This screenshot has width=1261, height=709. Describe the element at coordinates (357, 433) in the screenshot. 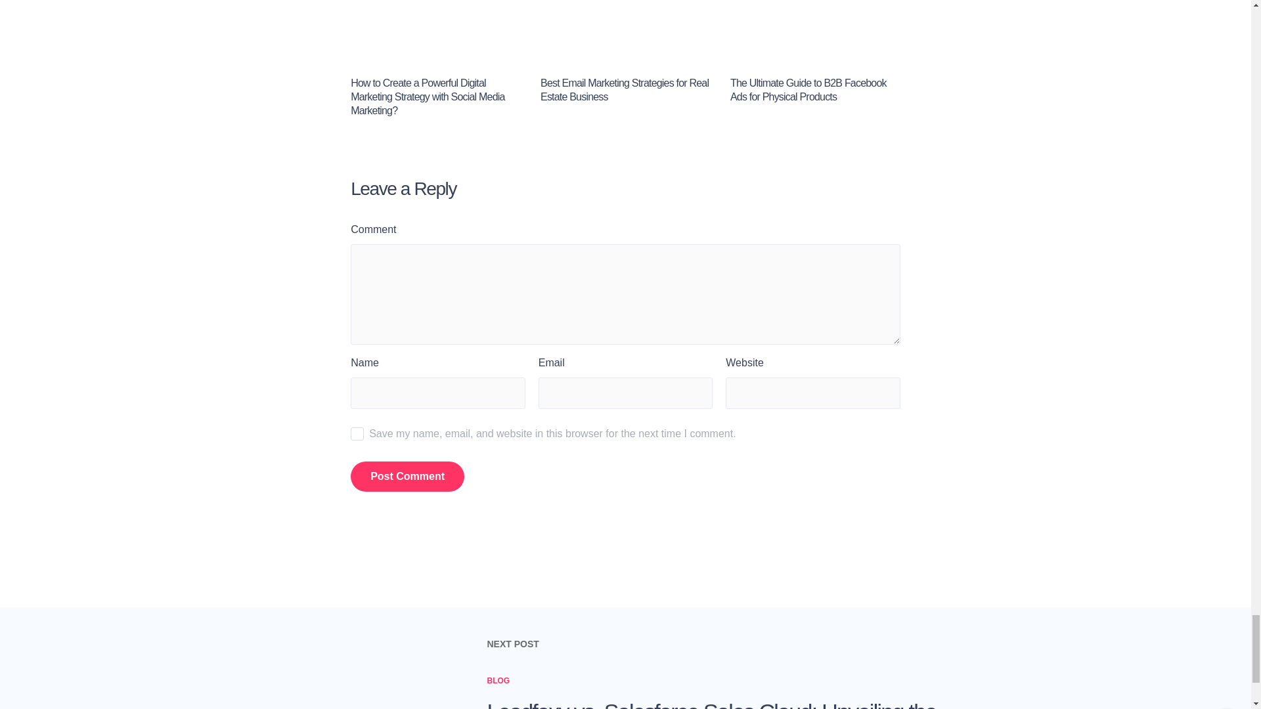

I see `yes` at that location.